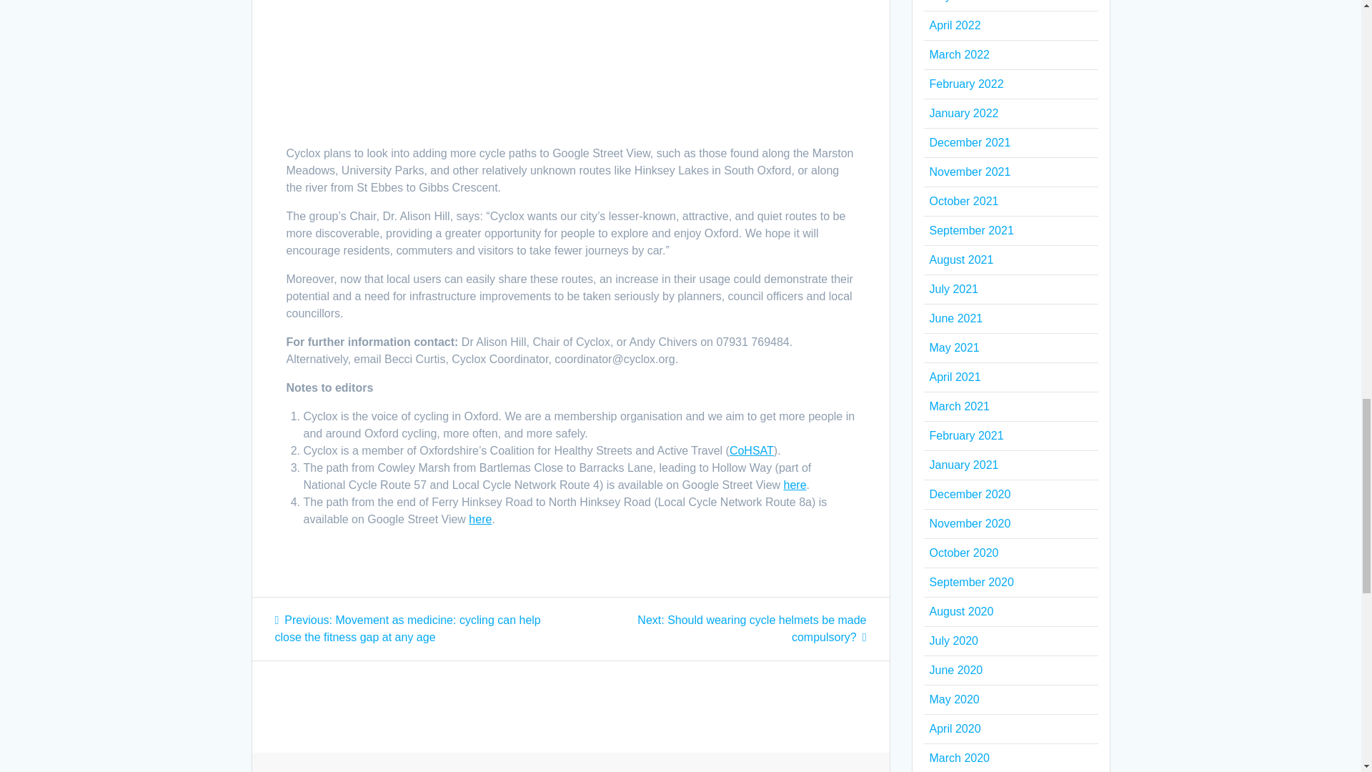 The height and width of the screenshot is (772, 1372). I want to click on here, so click(480, 519).